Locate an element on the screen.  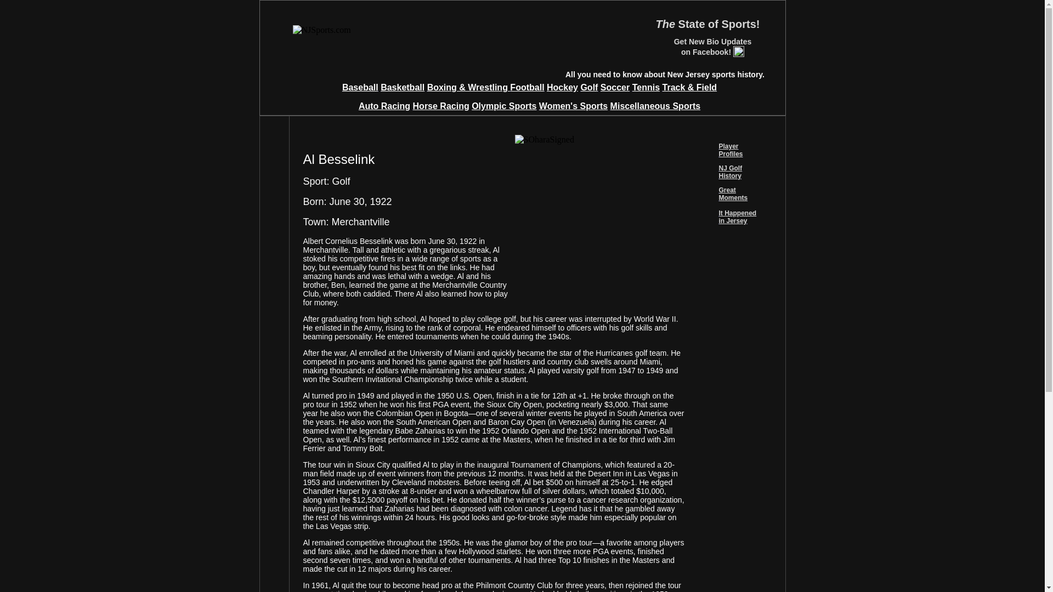
Basketball is located at coordinates (402, 88).